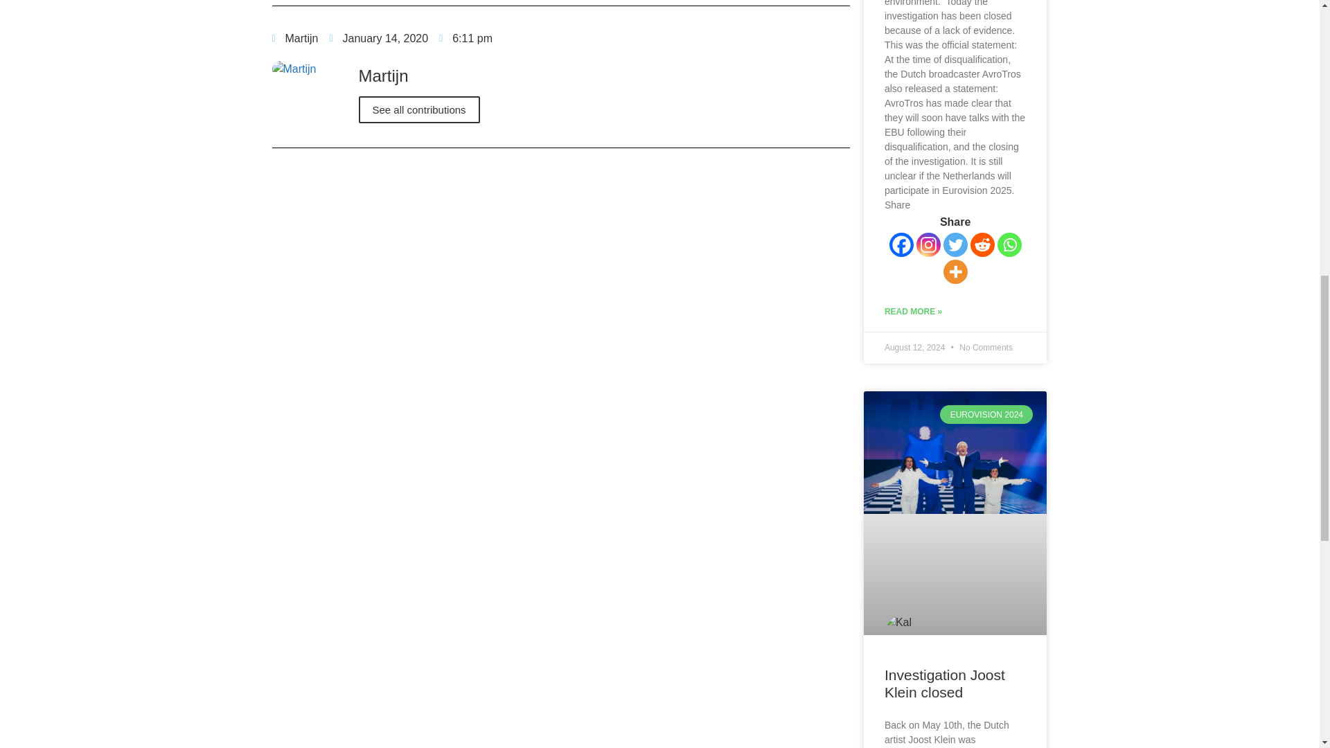 This screenshot has width=1330, height=748. I want to click on Whatsapp, so click(1009, 244).